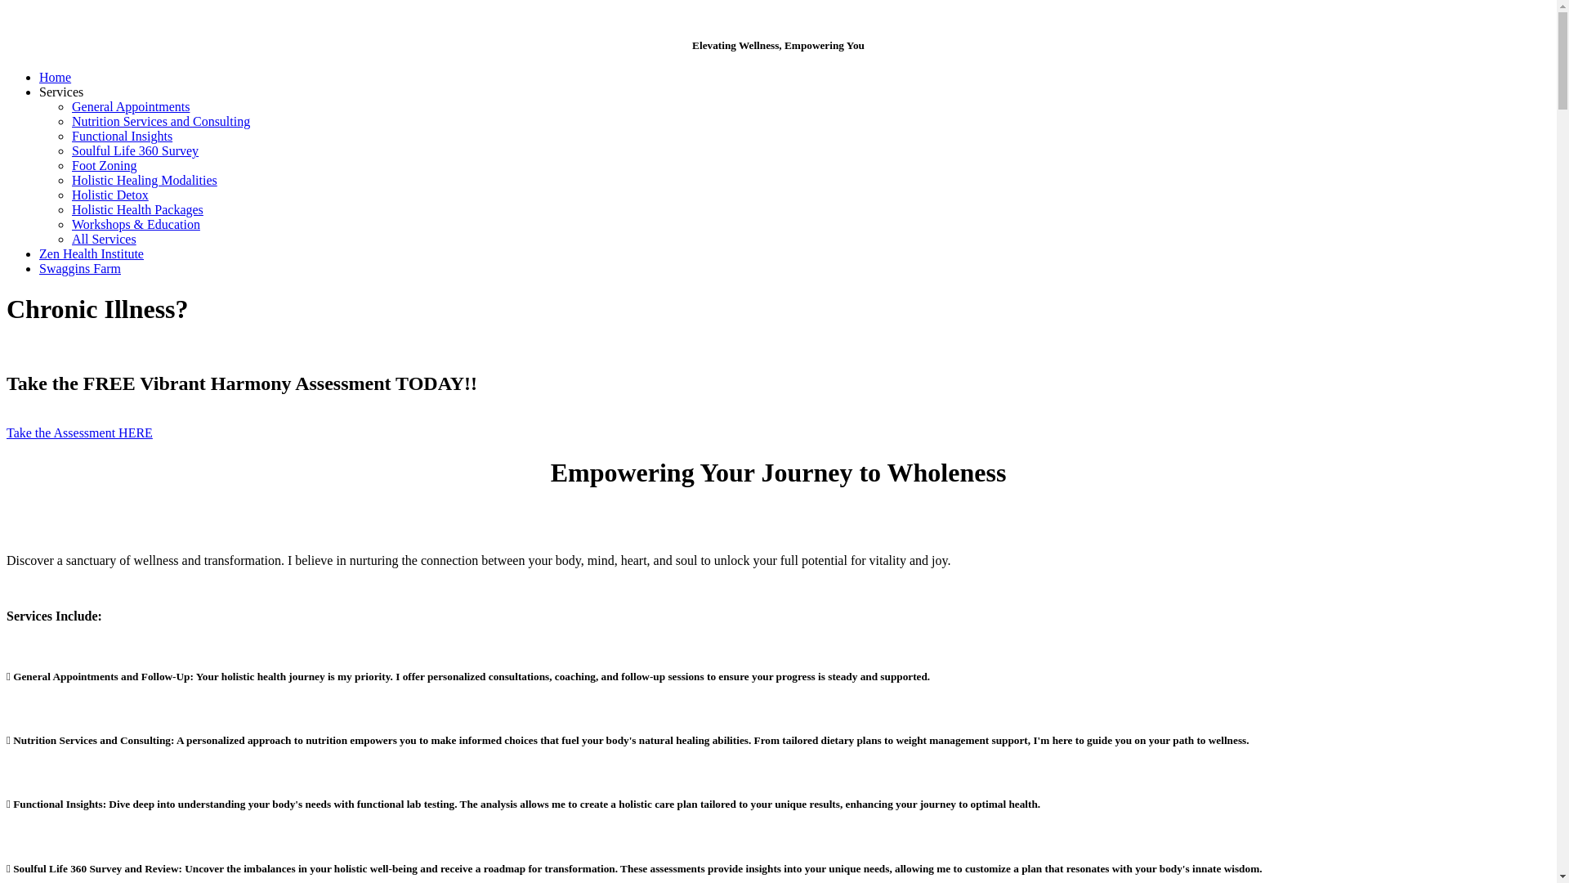 This screenshot has width=1569, height=883. What do you see at coordinates (105, 239) in the screenshot?
I see `All Services` at bounding box center [105, 239].